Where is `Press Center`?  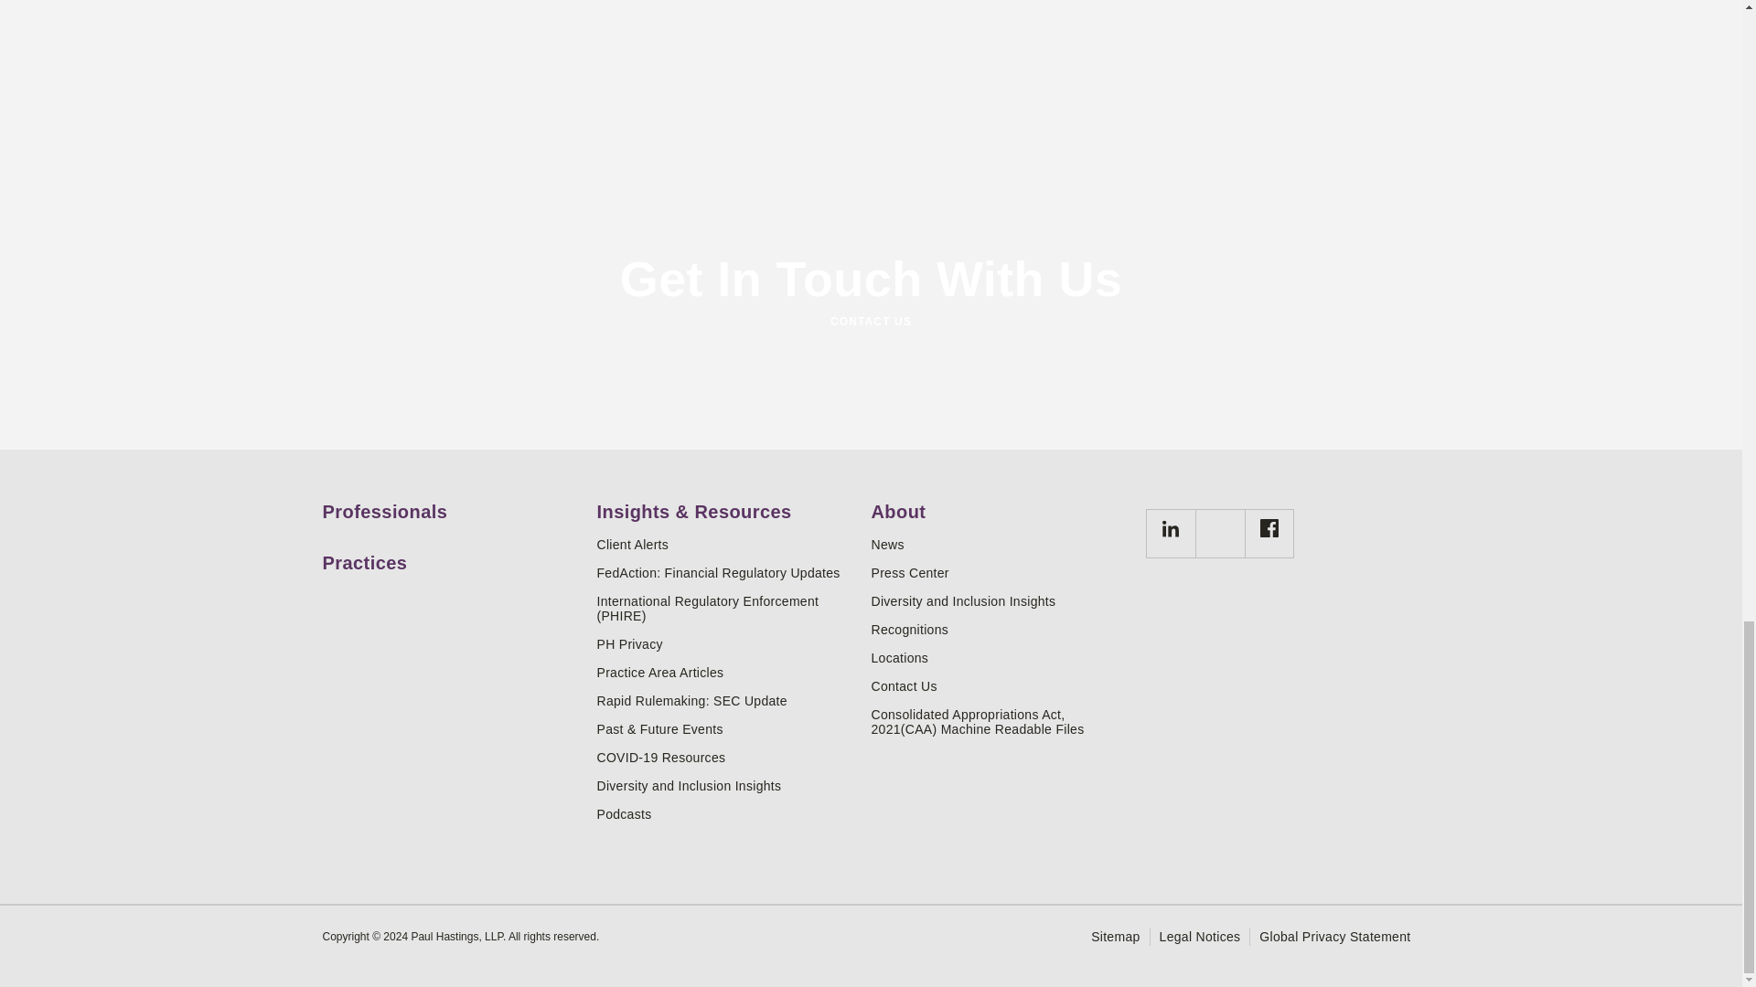 Press Center is located at coordinates (1001, 572).